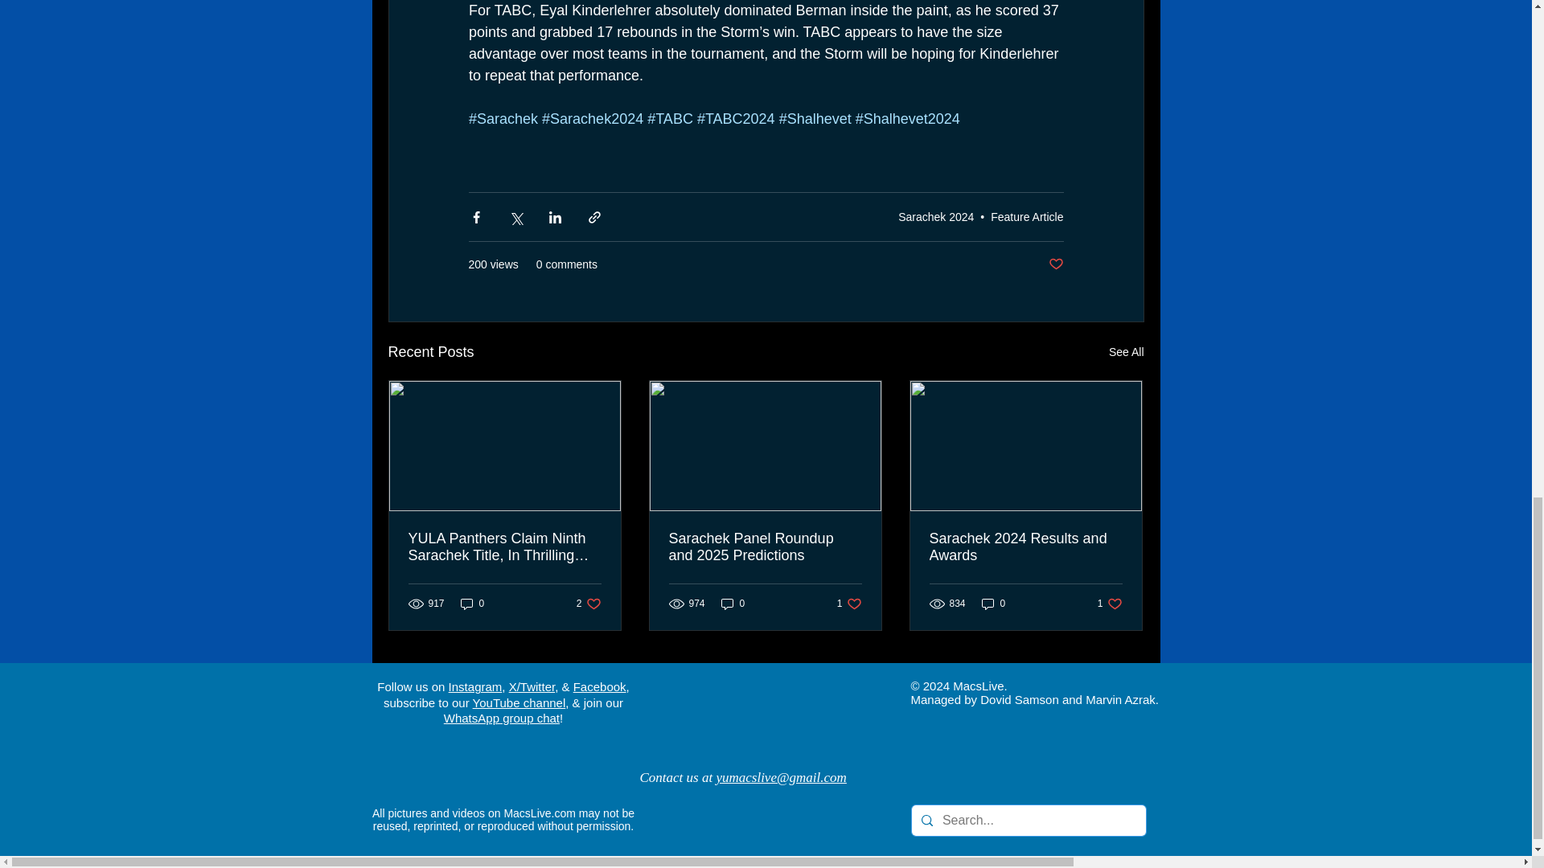 This screenshot has width=1544, height=868. I want to click on 0, so click(936, 217).